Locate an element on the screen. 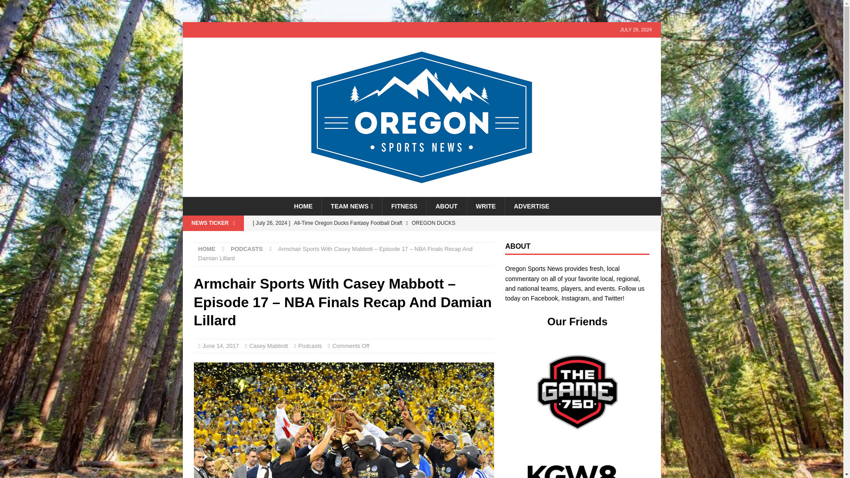 Image resolution: width=850 pixels, height=478 pixels. PODCASTS is located at coordinates (246, 249).